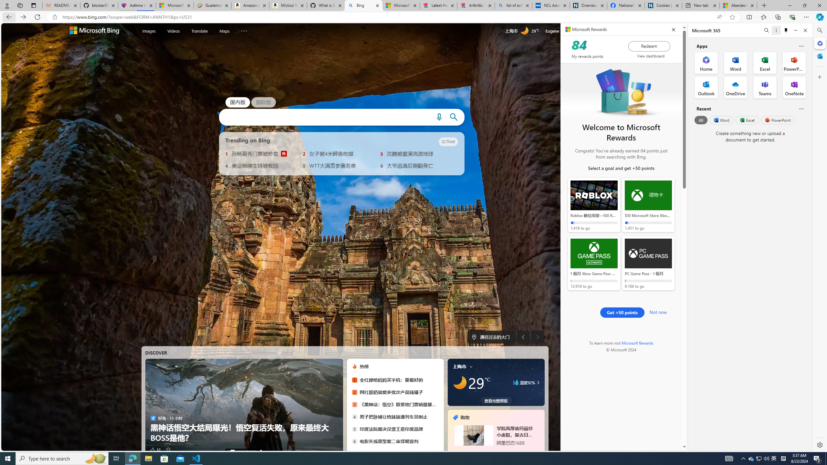 Image resolution: width=827 pixels, height=465 pixels. Describe the element at coordinates (224, 30) in the screenshot. I see `Maps` at that location.